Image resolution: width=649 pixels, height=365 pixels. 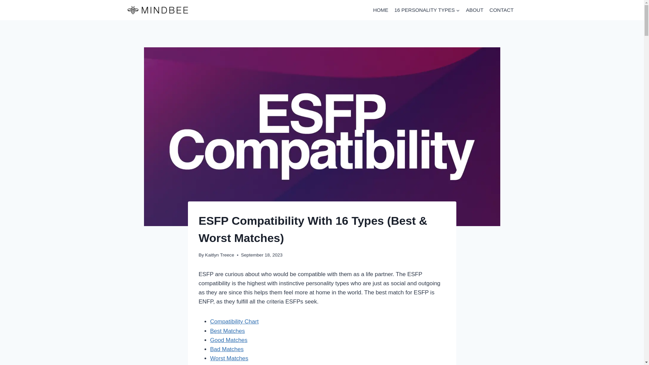 I want to click on HOME, so click(x=381, y=10).